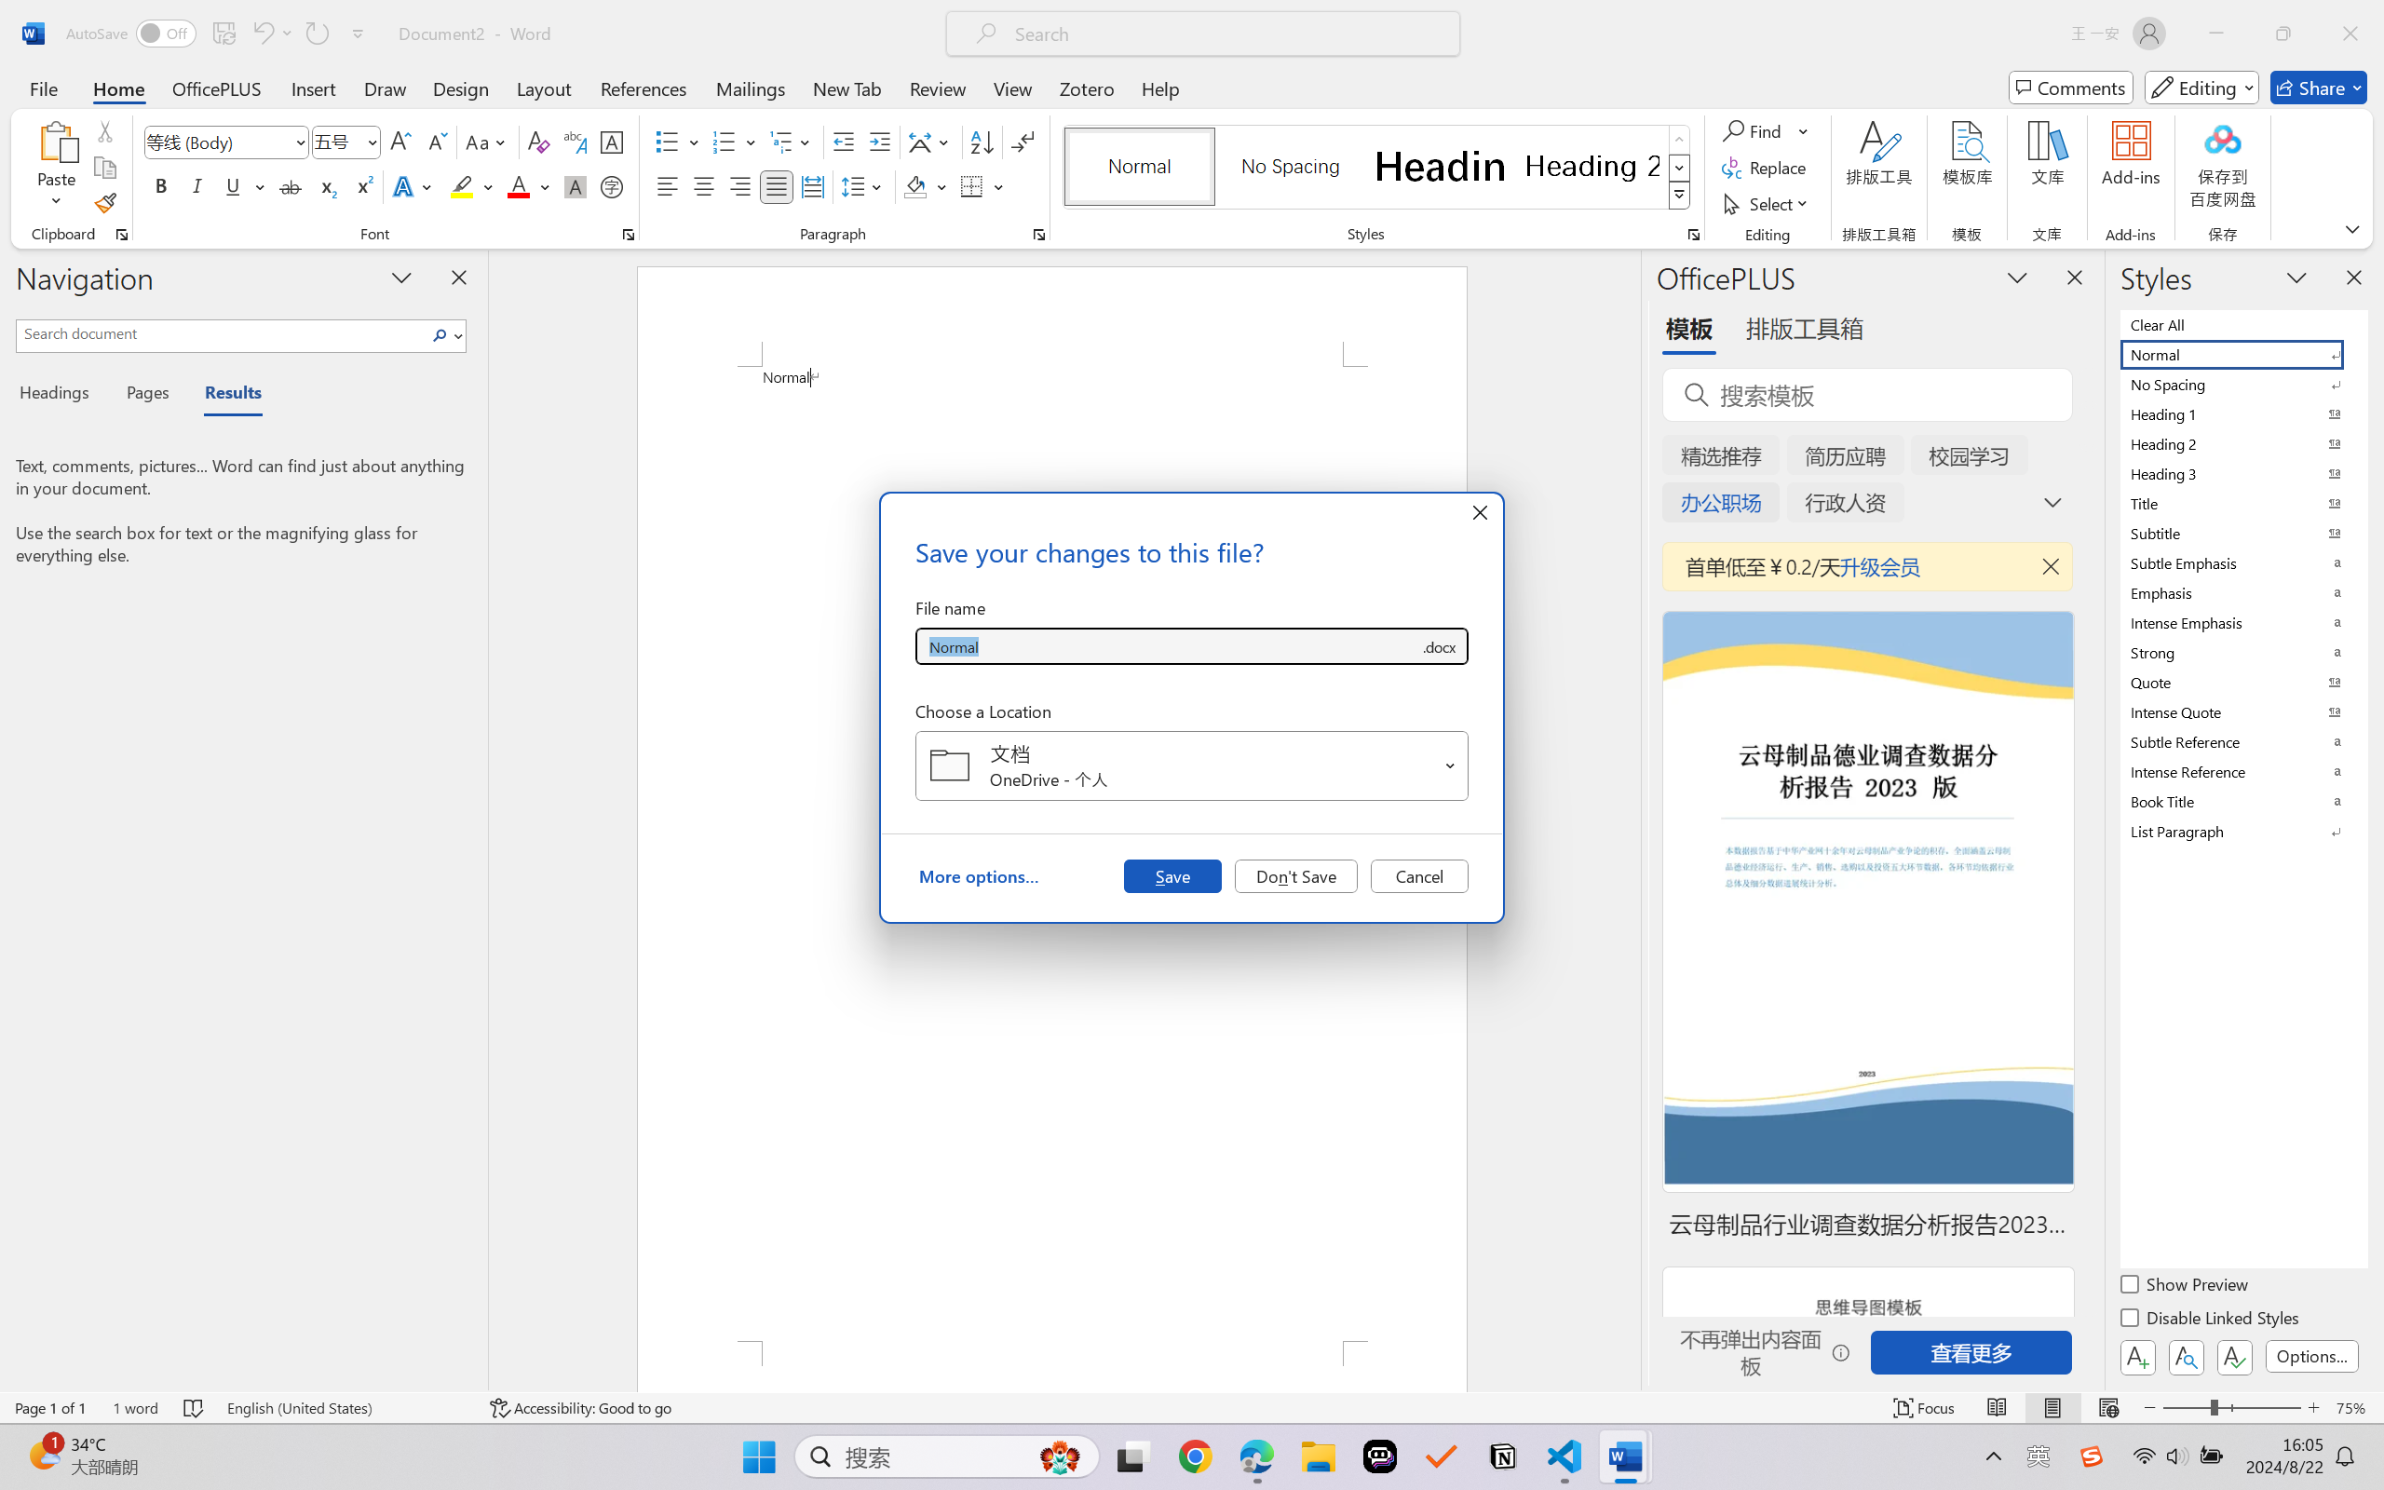  I want to click on Focus , so click(1925, 1408).